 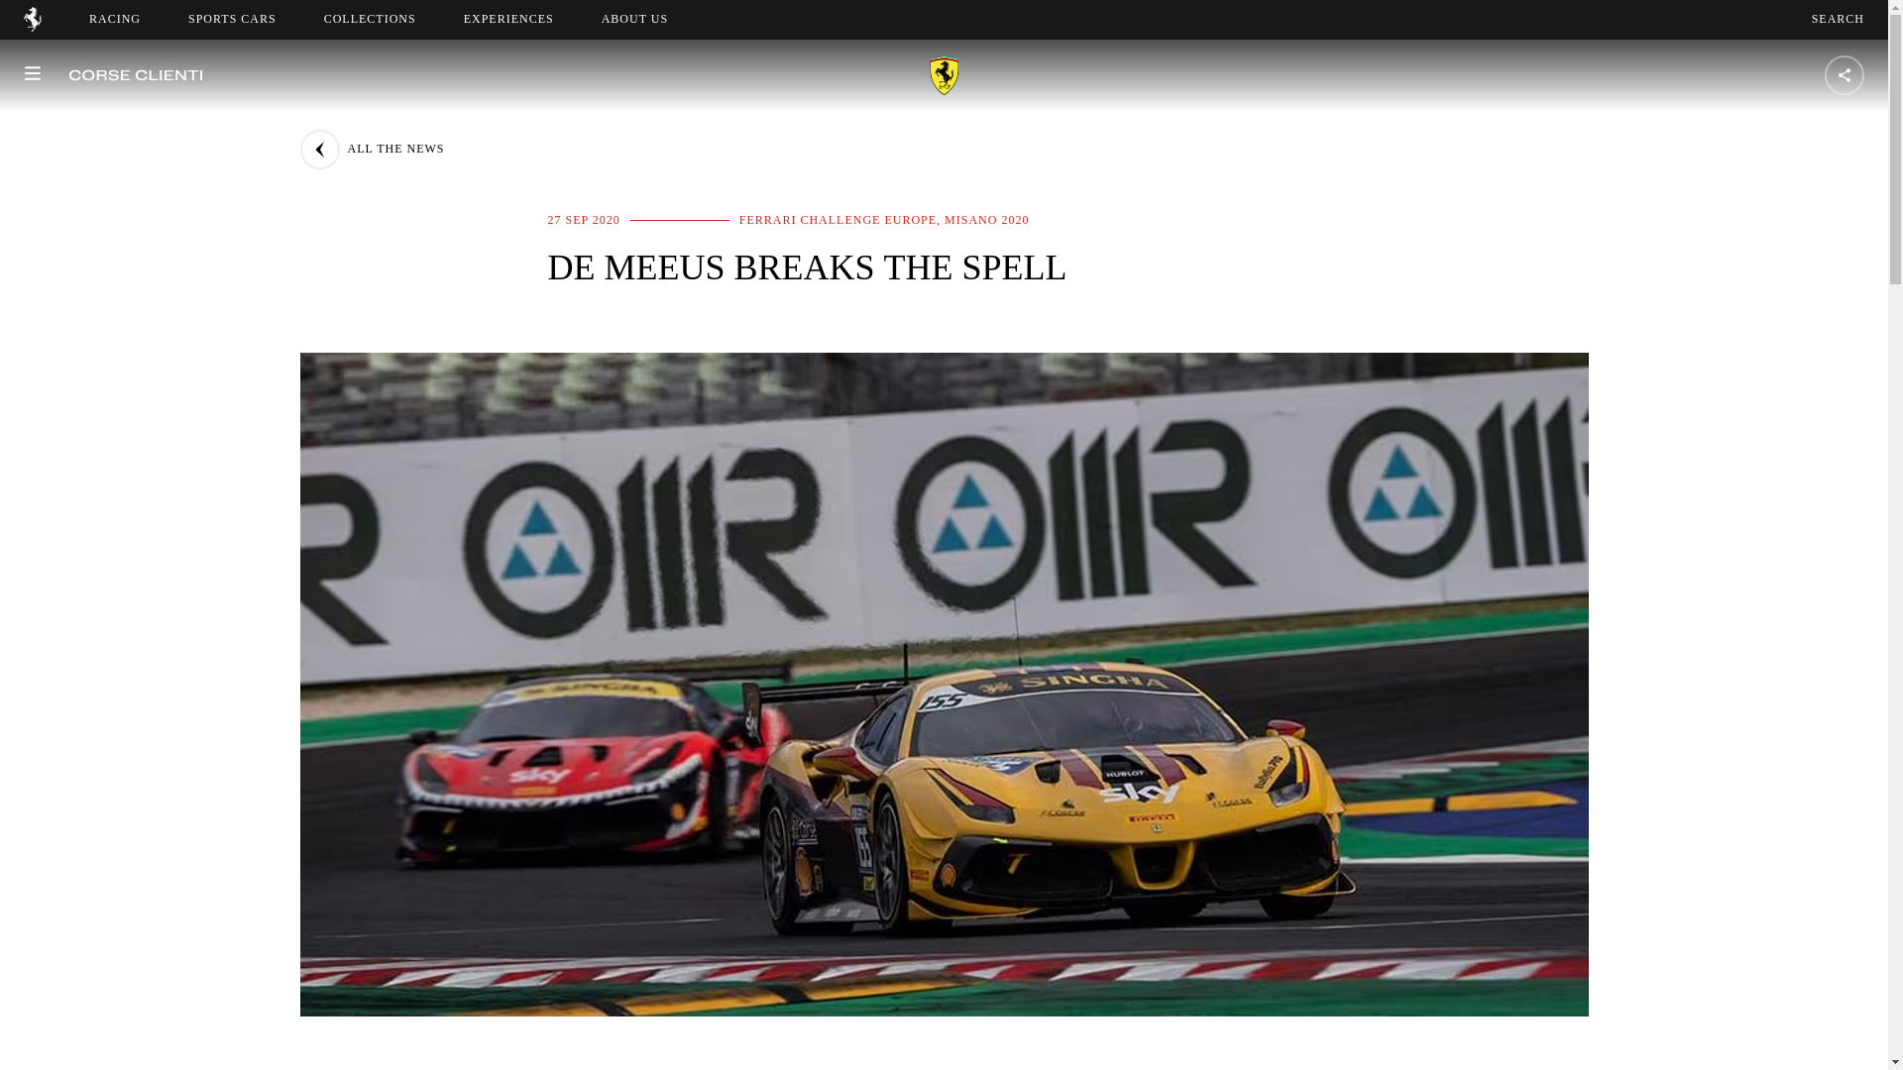 I want to click on ABOUT US, so click(x=32, y=26).